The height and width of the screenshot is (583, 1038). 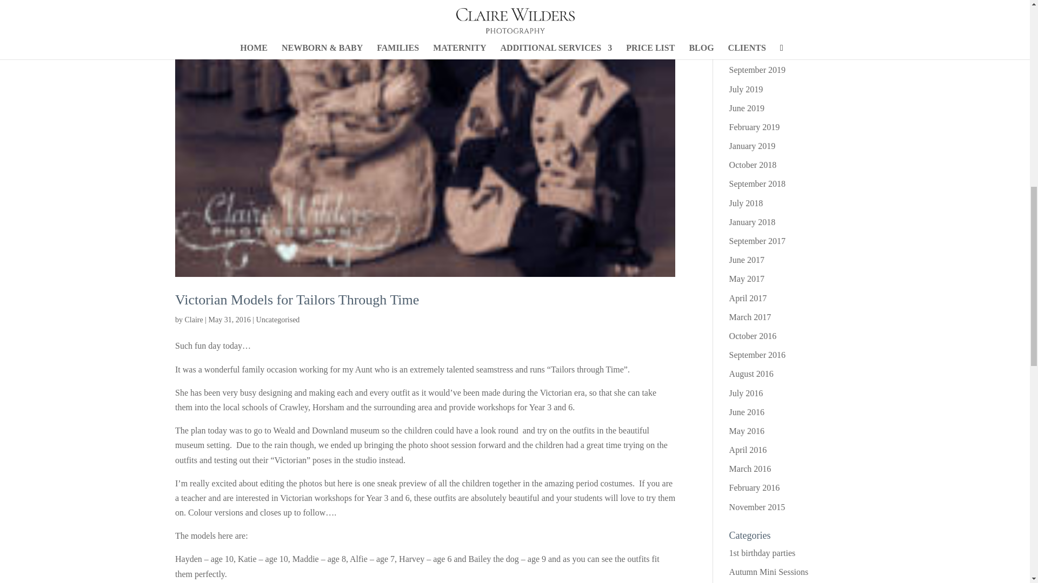 I want to click on Posts by Claire, so click(x=194, y=320).